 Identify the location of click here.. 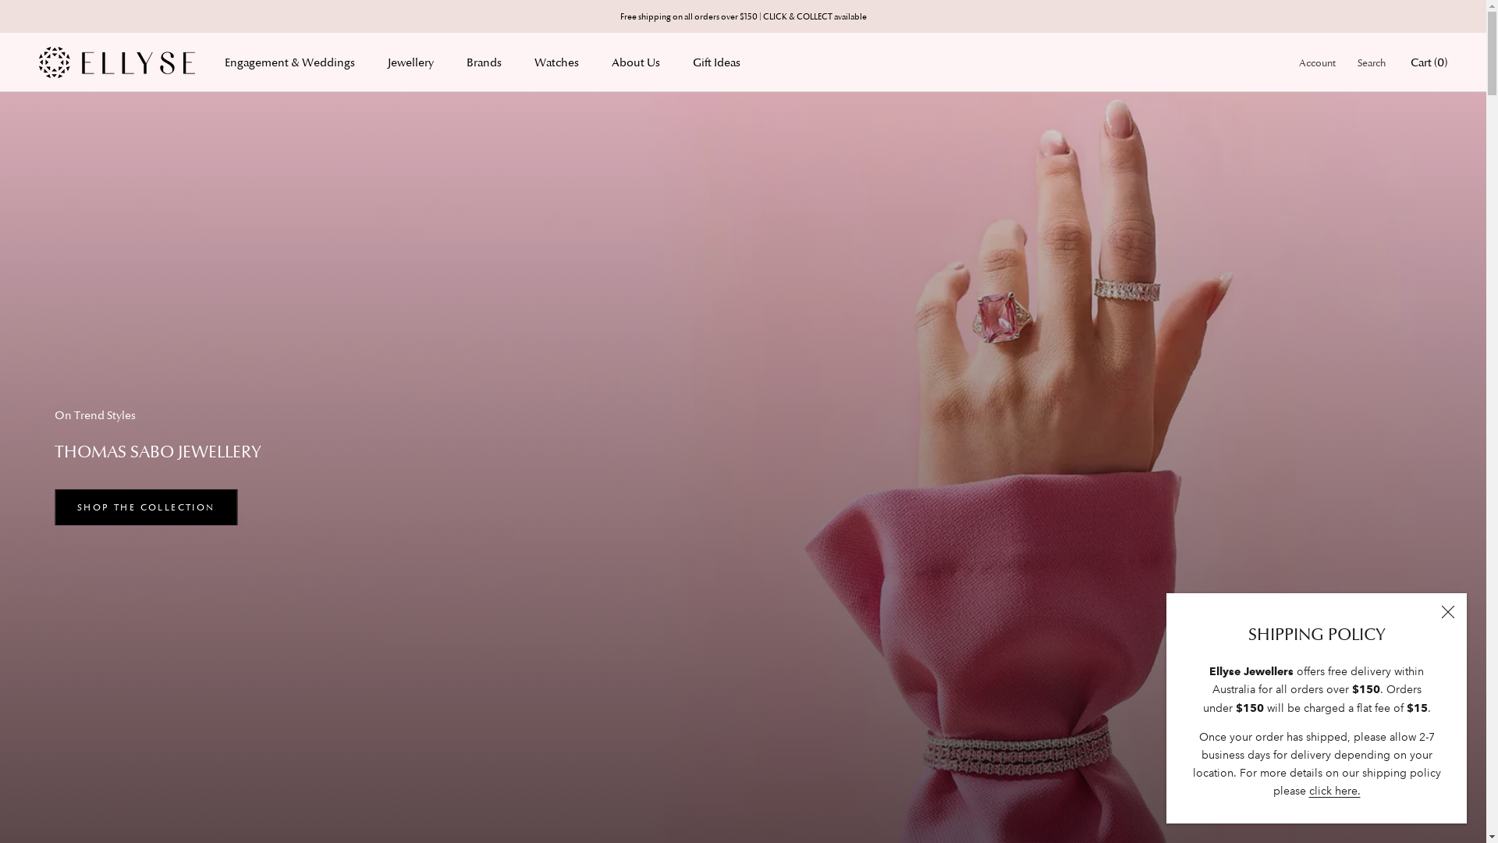
(1335, 791).